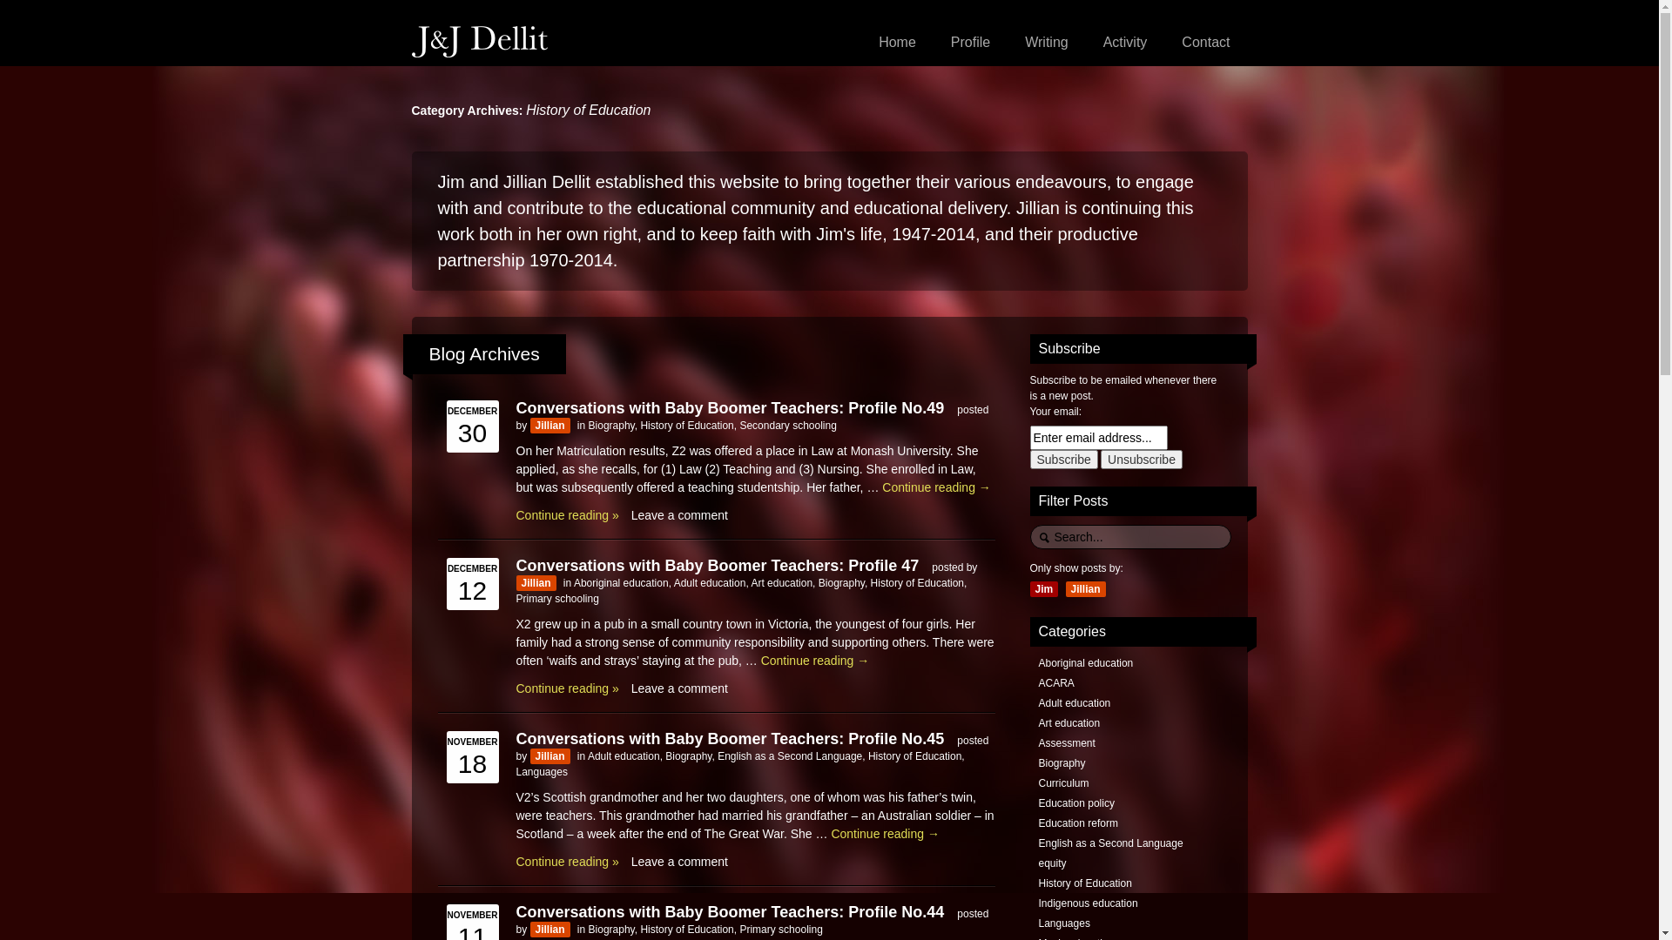 The image size is (1672, 940). What do you see at coordinates (918, 582) in the screenshot?
I see `History of Education` at bounding box center [918, 582].